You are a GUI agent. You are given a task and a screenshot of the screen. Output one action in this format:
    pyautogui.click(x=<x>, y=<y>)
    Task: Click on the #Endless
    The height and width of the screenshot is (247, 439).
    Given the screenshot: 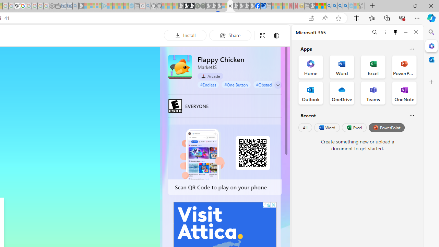 What is the action you would take?
    pyautogui.click(x=208, y=84)
    